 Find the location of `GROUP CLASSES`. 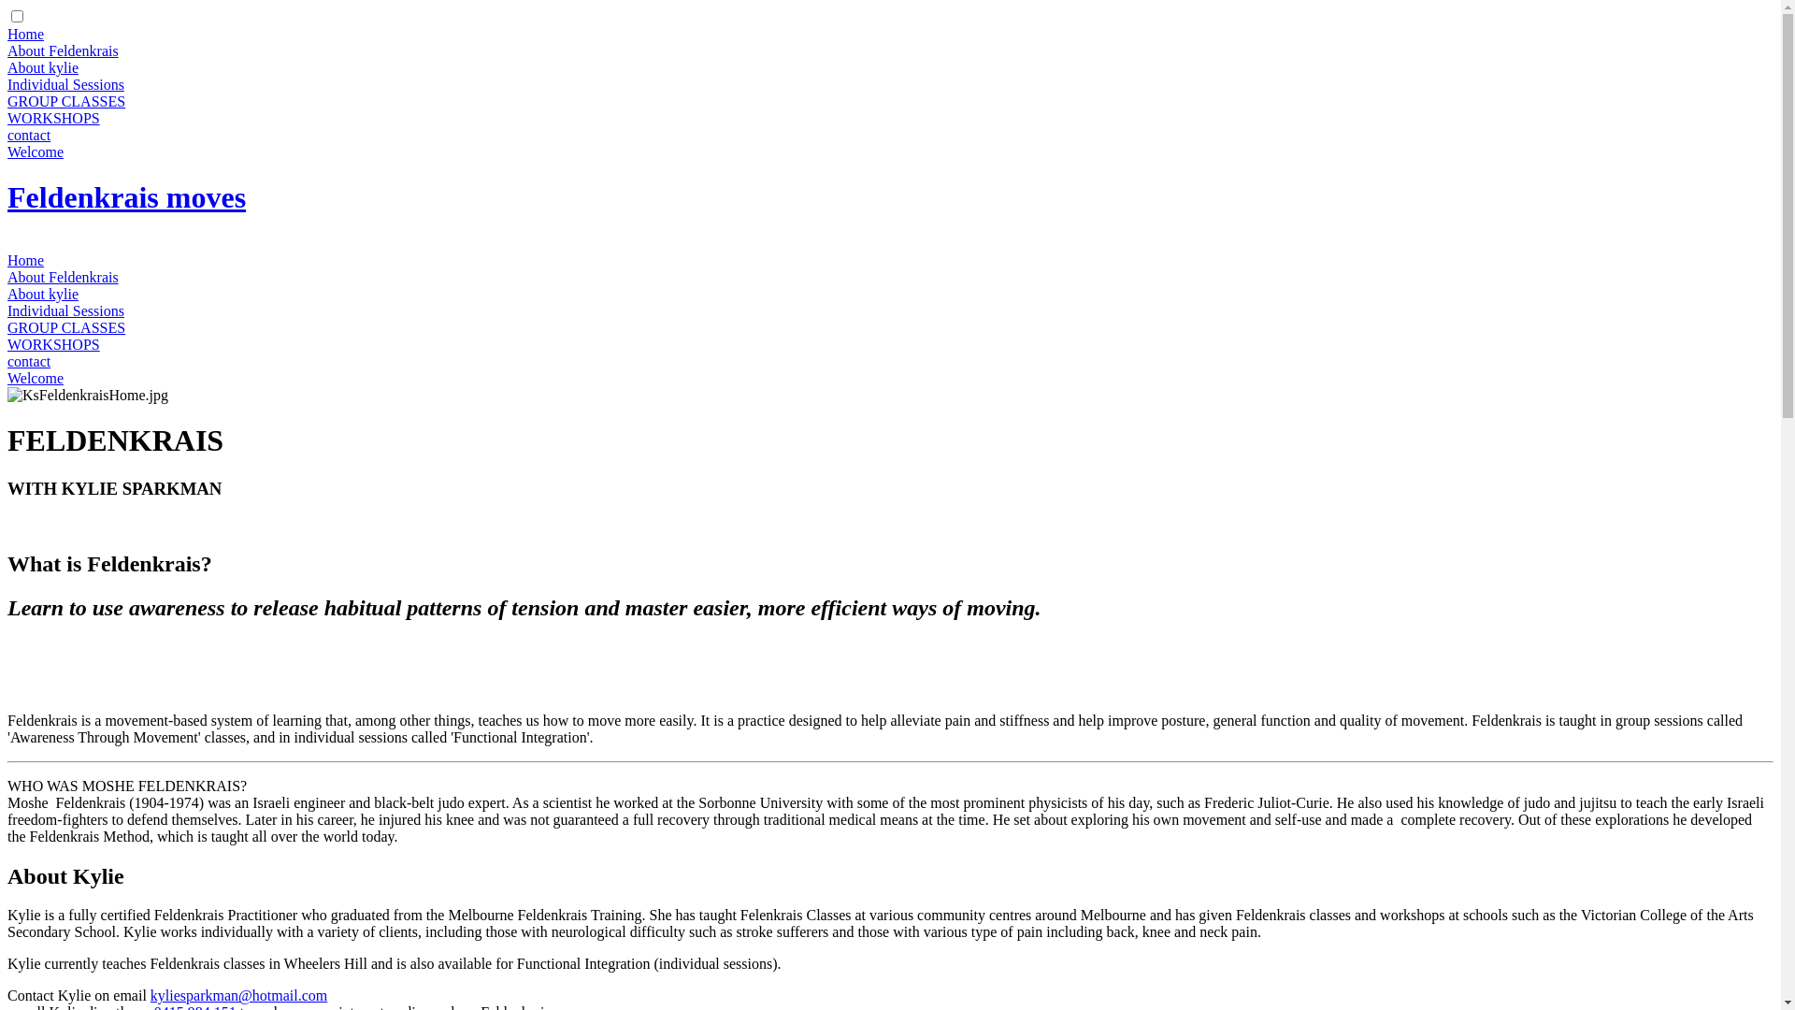

GROUP CLASSES is located at coordinates (66, 101).